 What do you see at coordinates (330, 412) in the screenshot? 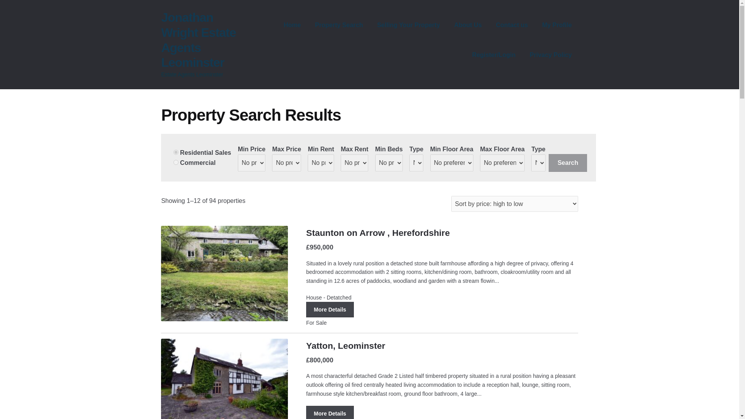
I see `More Details` at bounding box center [330, 412].